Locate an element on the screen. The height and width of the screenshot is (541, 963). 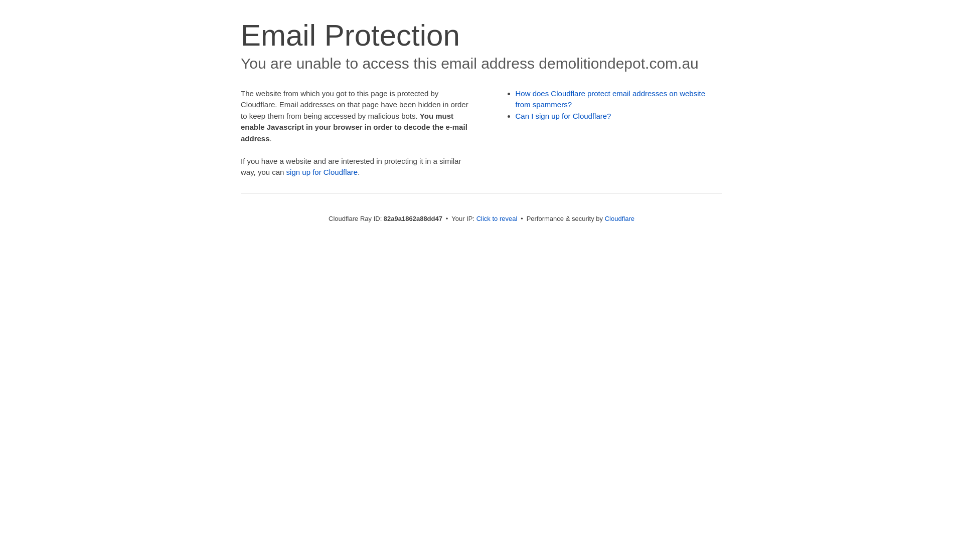
Cloudflare is located at coordinates (620, 218).